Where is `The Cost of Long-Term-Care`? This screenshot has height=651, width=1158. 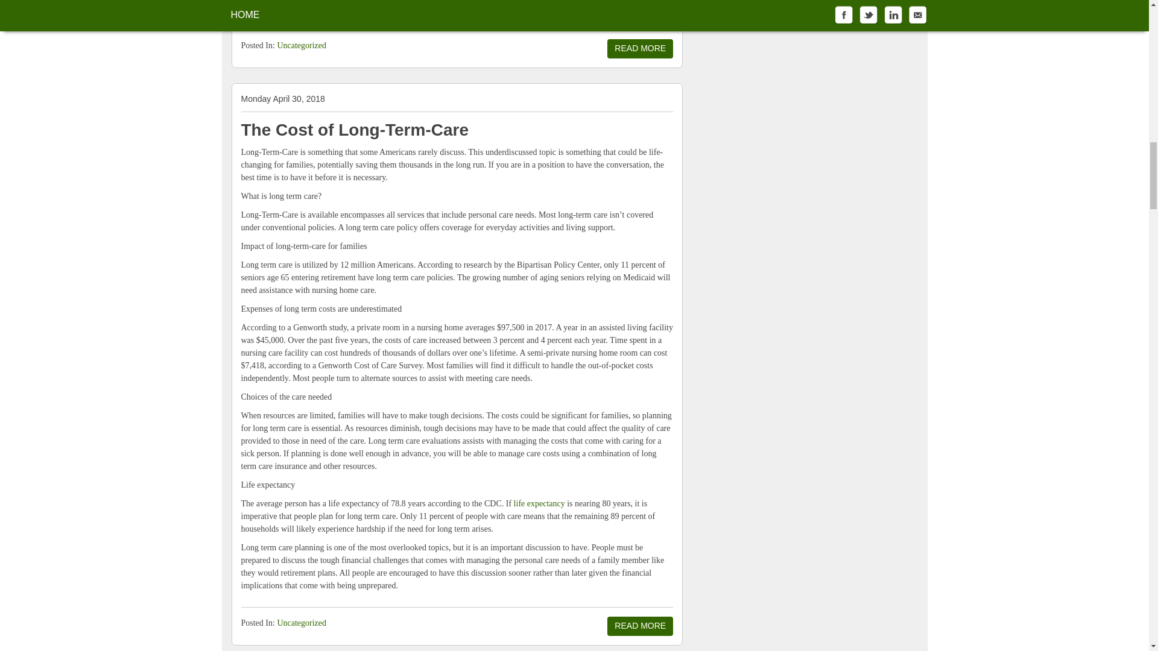
The Cost of Long-Term-Care is located at coordinates (355, 130).